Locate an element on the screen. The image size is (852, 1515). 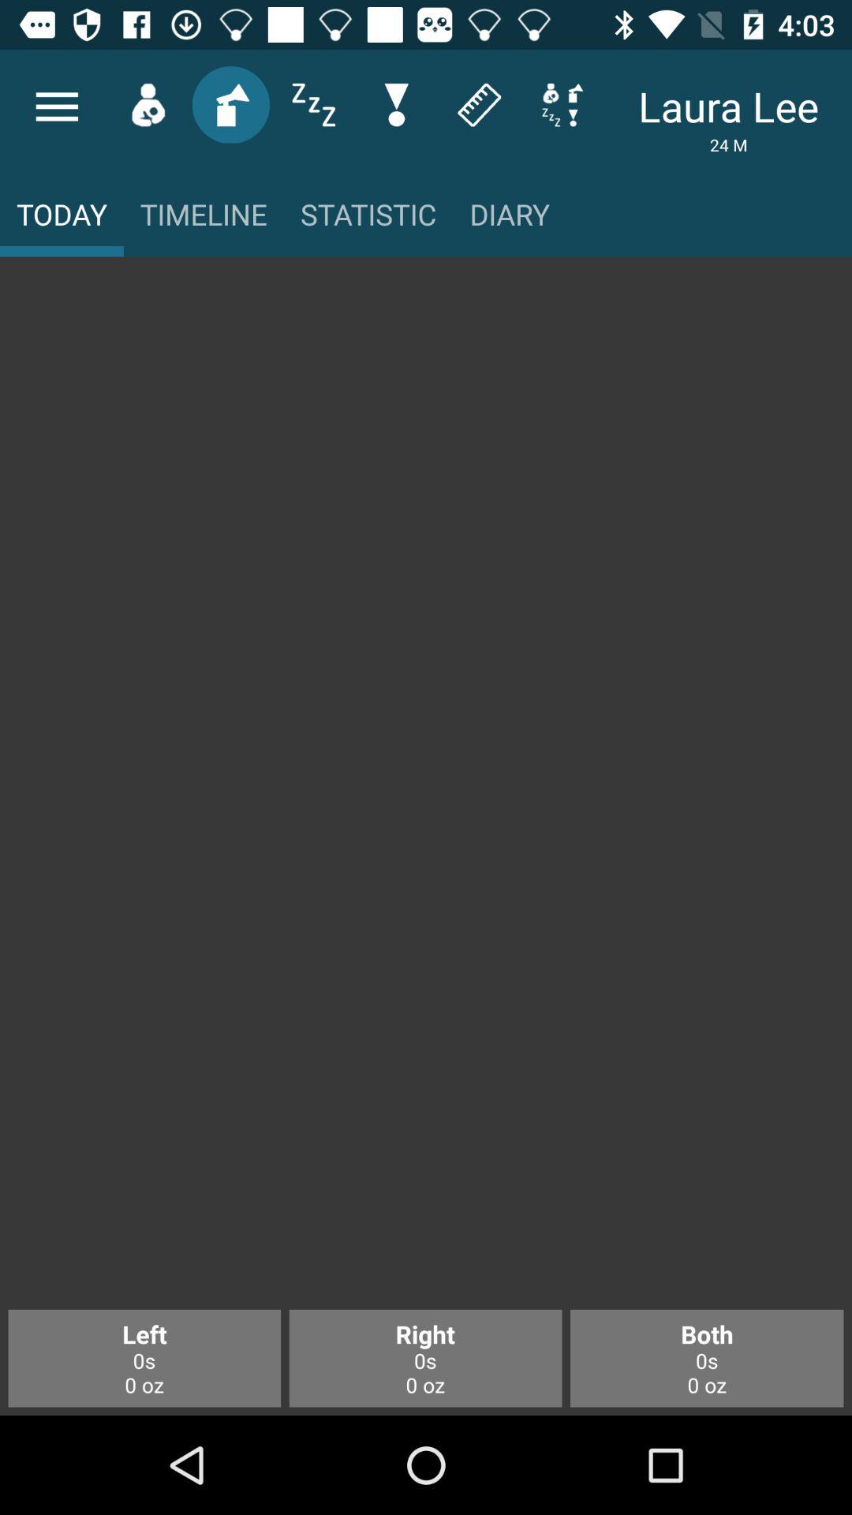
main body is located at coordinates (426, 791).